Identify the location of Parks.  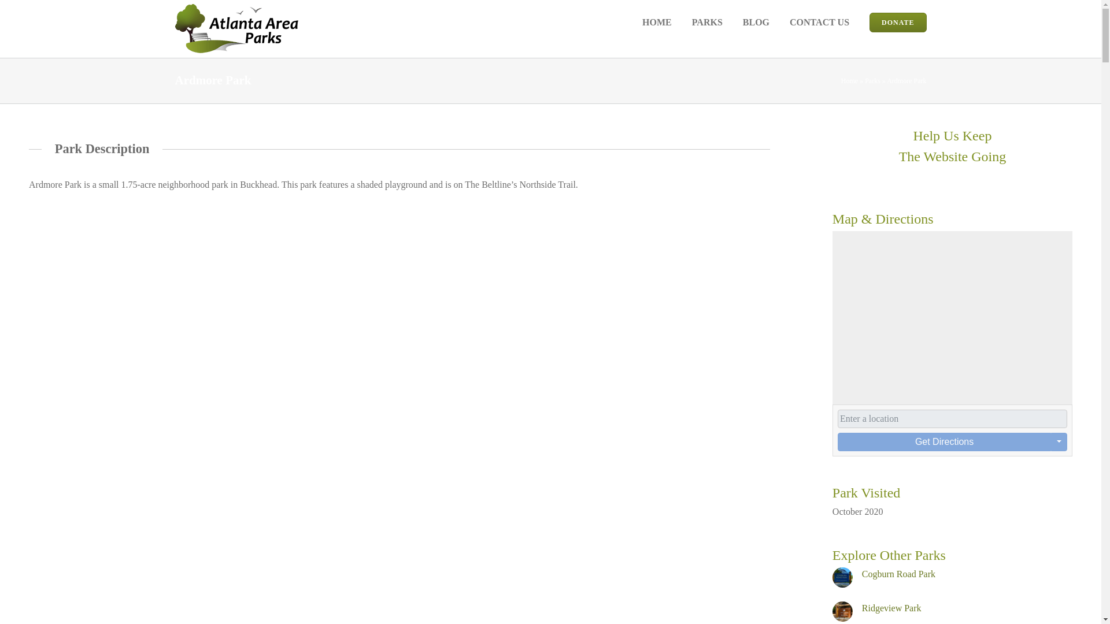
(872, 80).